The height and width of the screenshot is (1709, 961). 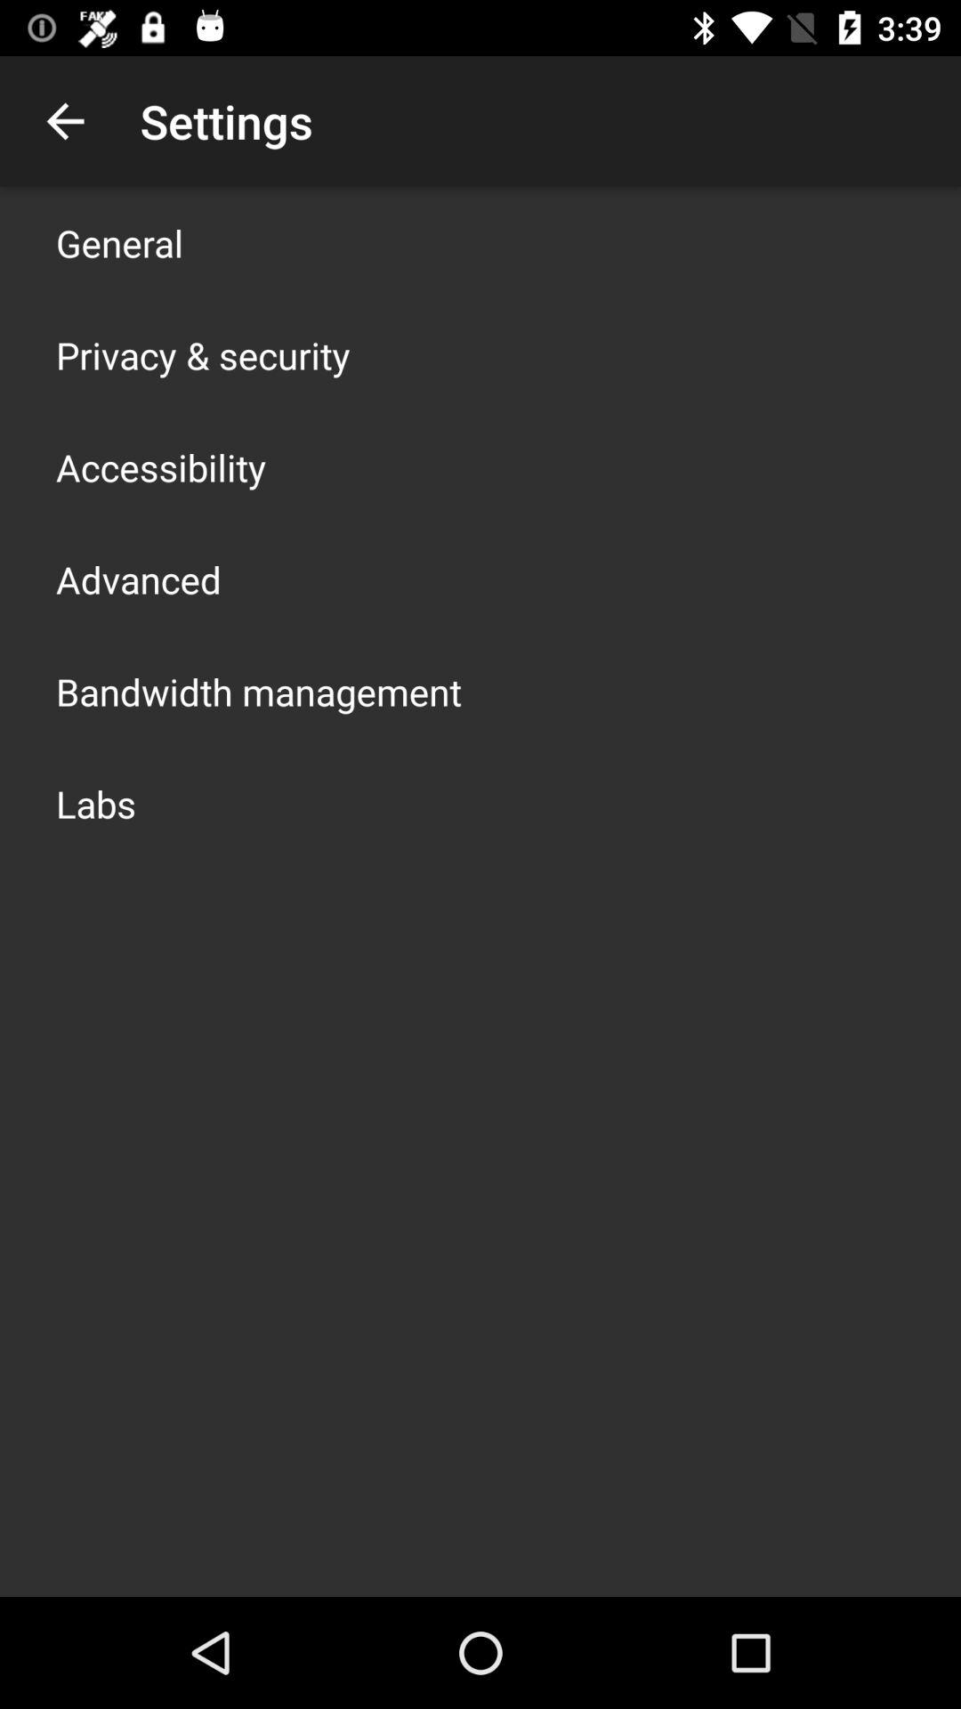 I want to click on select the app above the accessibility item, so click(x=203, y=354).